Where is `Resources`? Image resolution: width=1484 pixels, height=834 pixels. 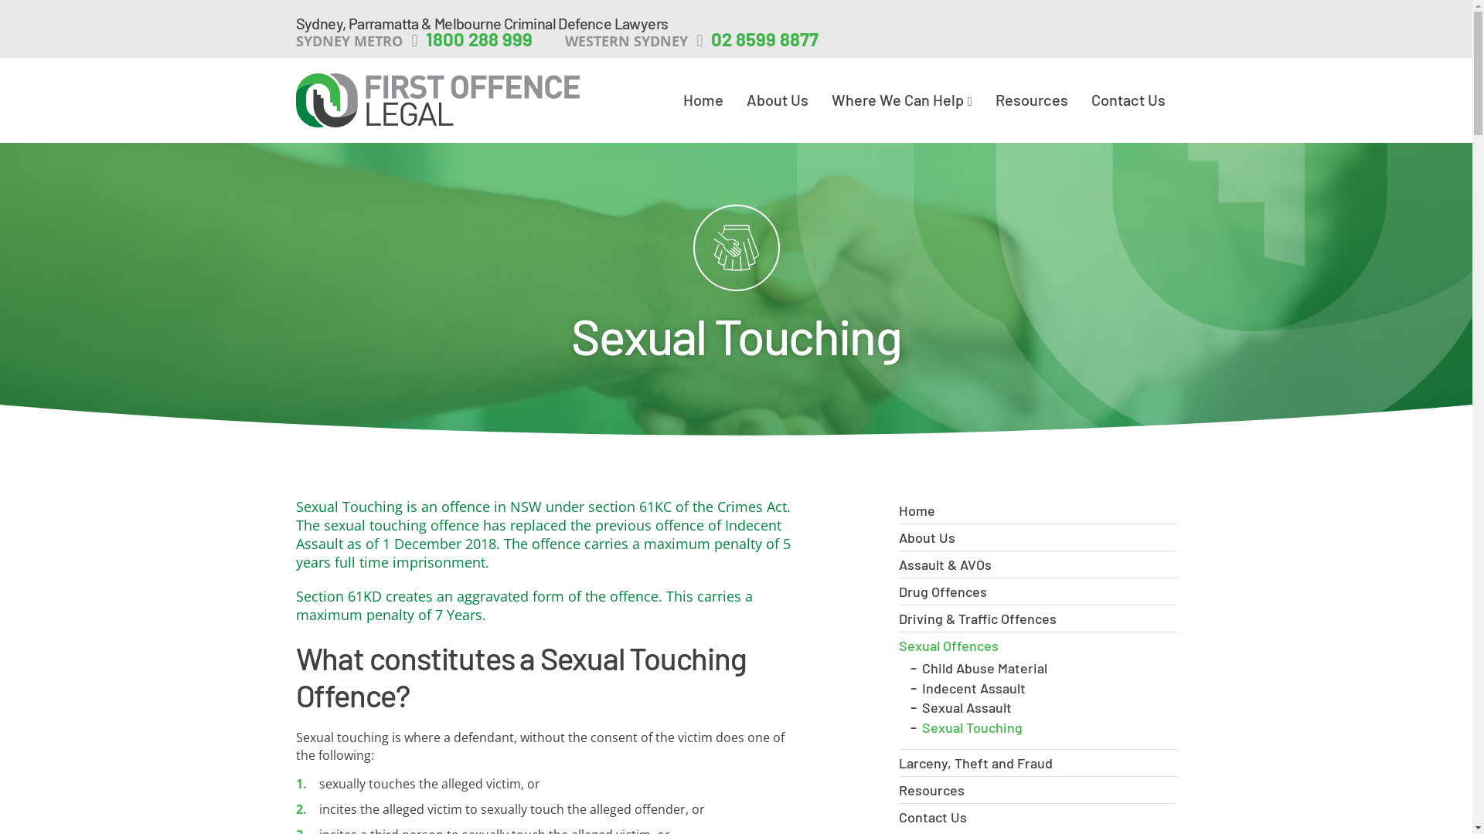 Resources is located at coordinates (1032, 99).